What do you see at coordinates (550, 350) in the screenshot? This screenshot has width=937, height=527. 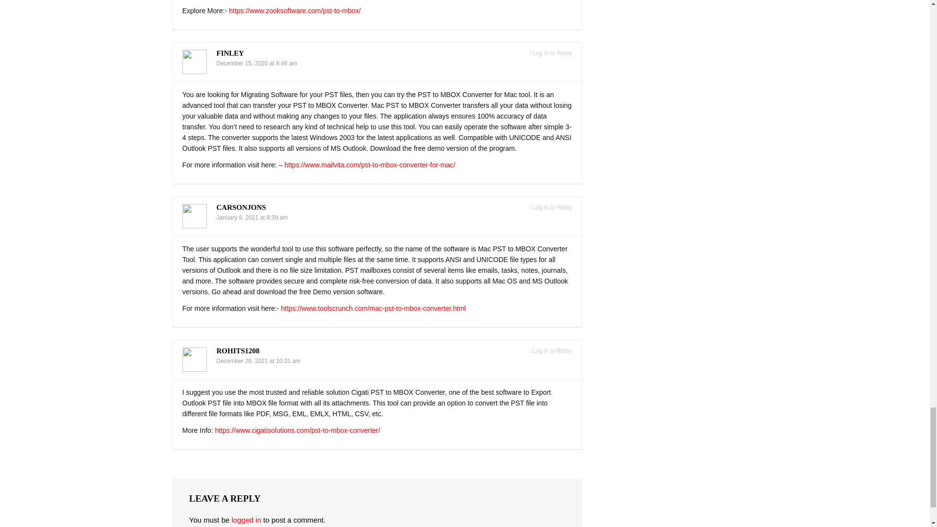 I see `Log in to Reply` at bounding box center [550, 350].